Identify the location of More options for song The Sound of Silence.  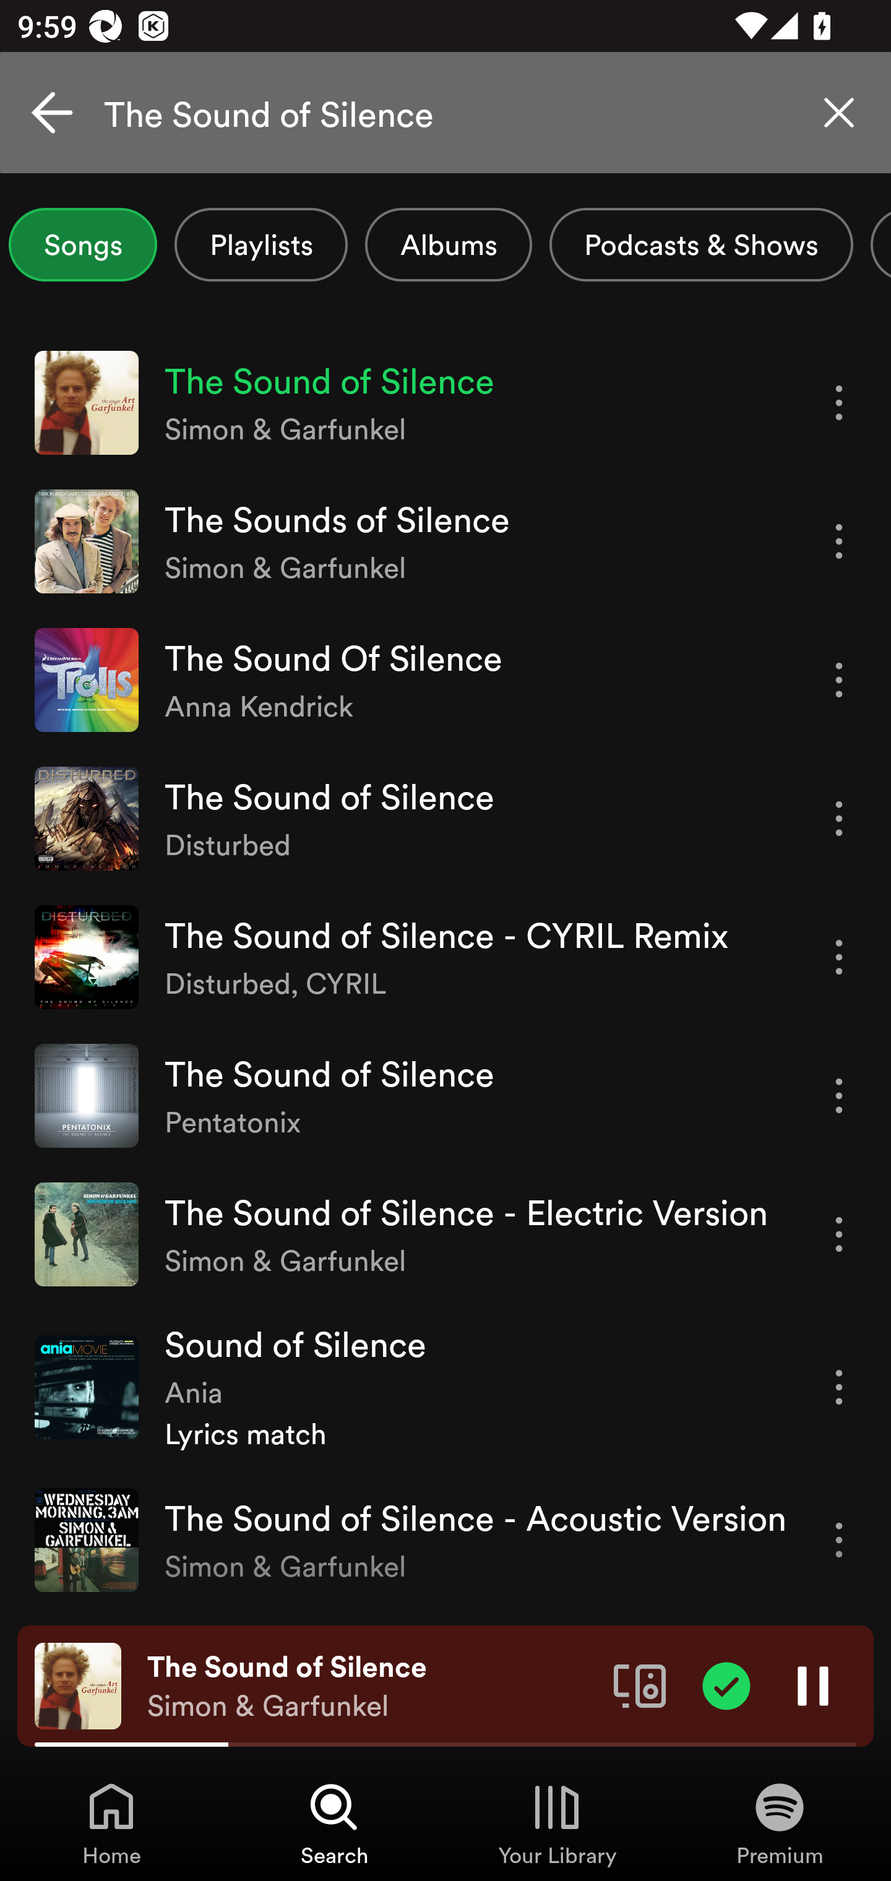
(839, 819).